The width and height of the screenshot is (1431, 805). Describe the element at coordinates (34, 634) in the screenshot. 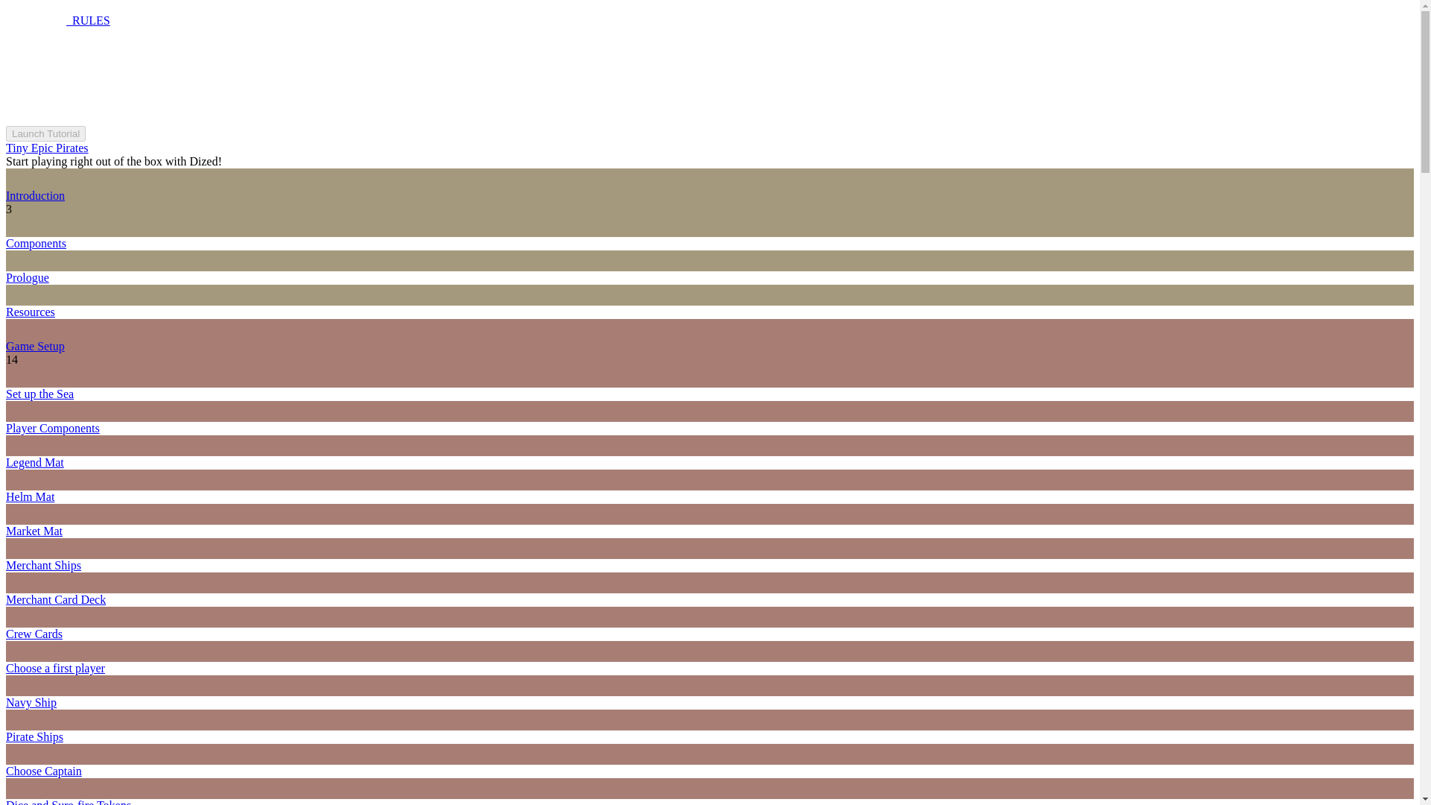

I see `Crew Cards` at that location.